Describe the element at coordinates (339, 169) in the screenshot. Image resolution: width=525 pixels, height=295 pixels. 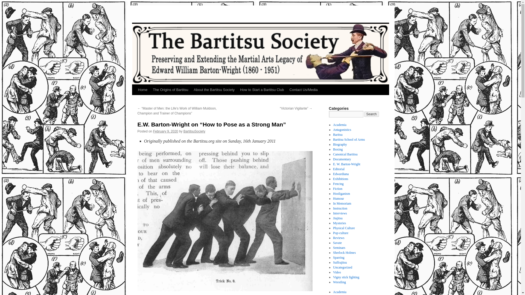
I see `Editorial` at that location.